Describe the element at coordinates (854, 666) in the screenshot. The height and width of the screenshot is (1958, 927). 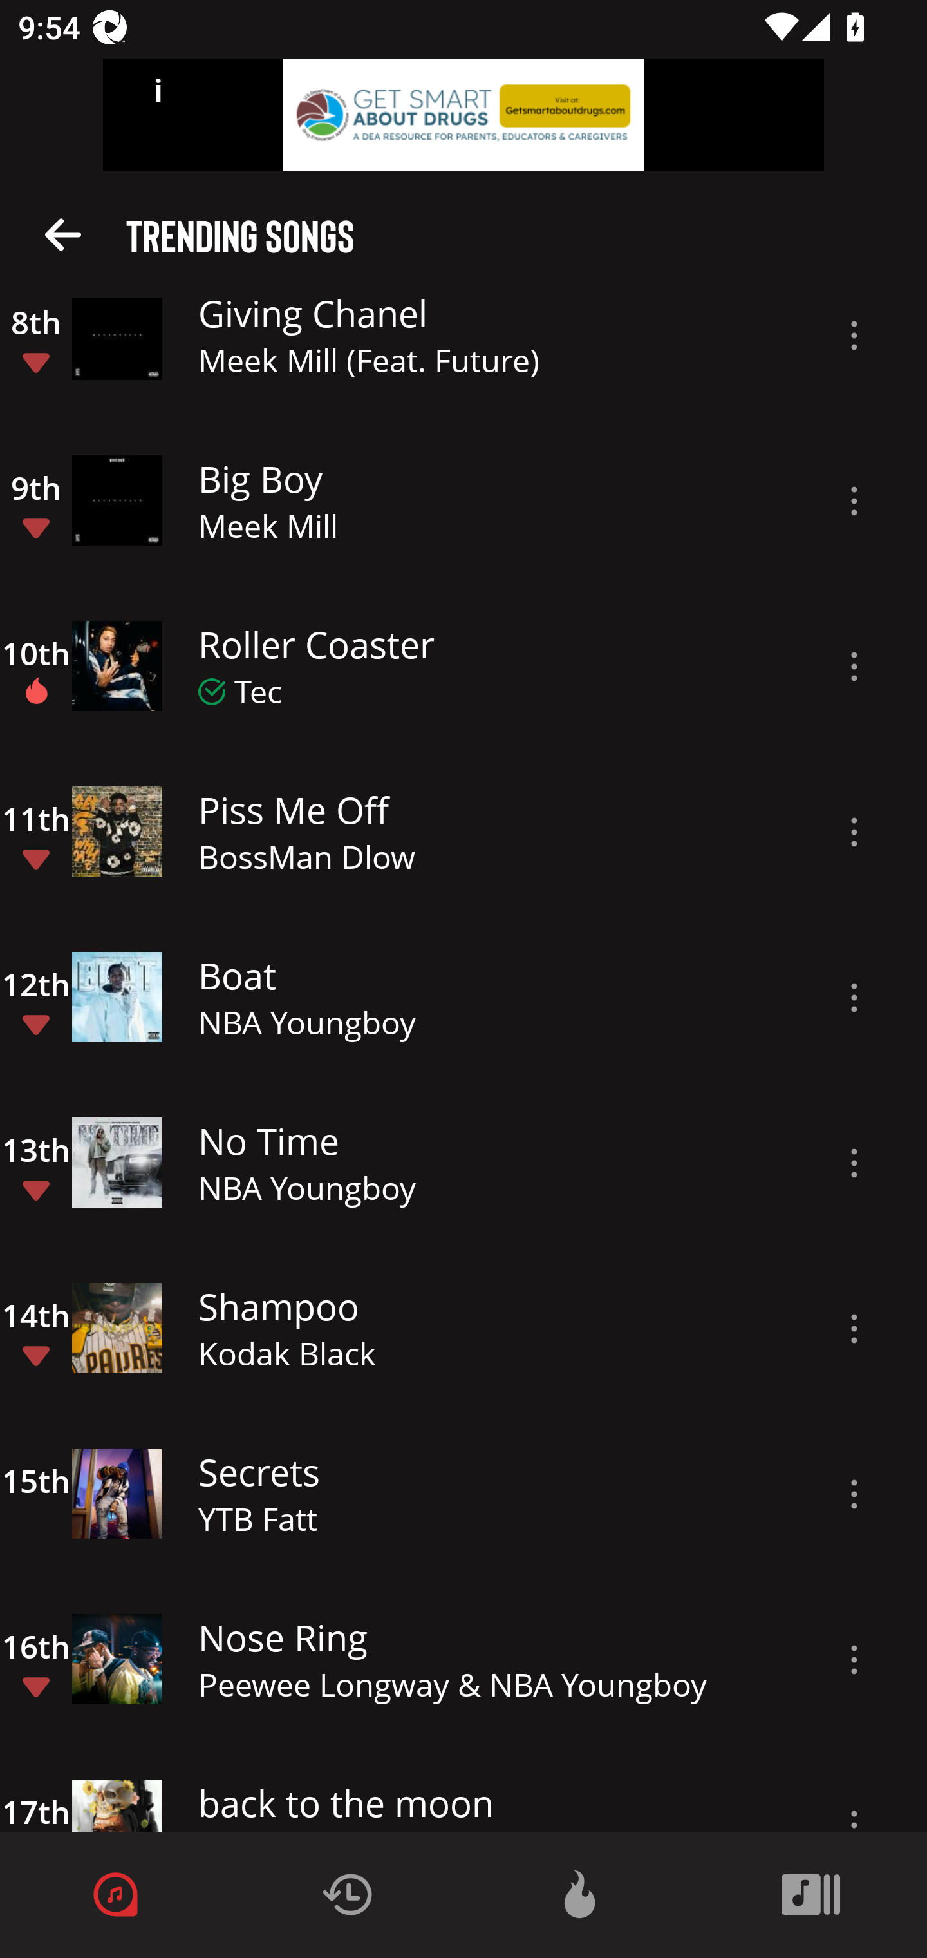
I see `Description` at that location.